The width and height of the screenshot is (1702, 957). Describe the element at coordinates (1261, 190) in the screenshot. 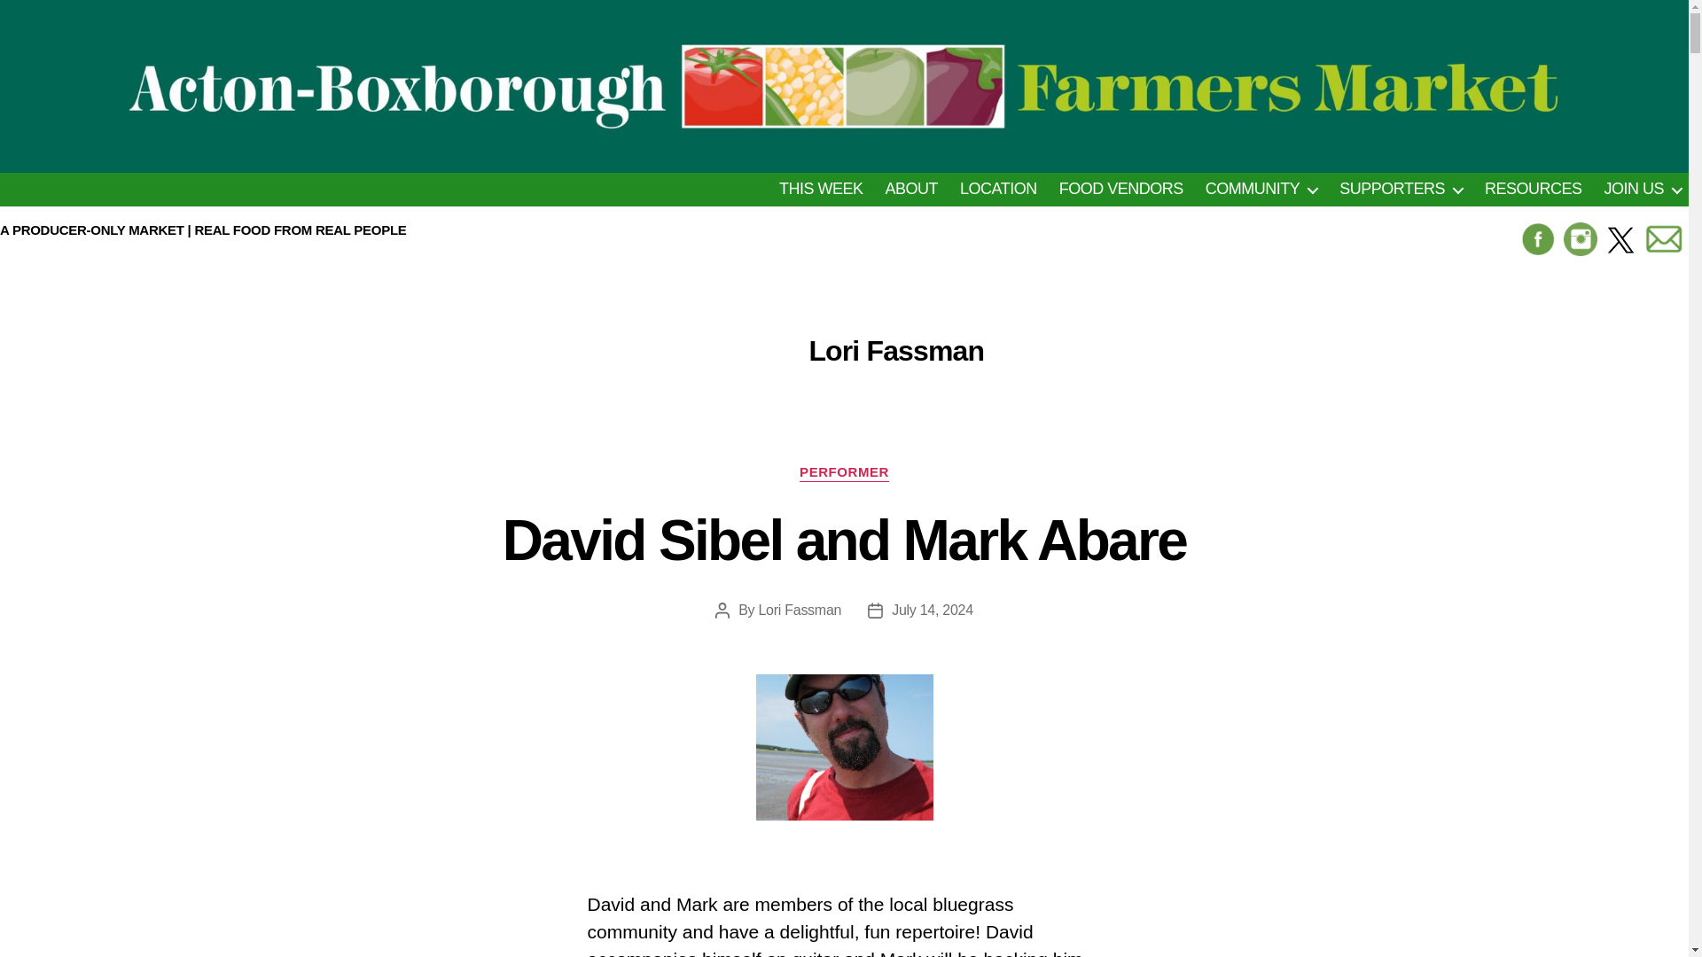

I see `COMMUNITY` at that location.